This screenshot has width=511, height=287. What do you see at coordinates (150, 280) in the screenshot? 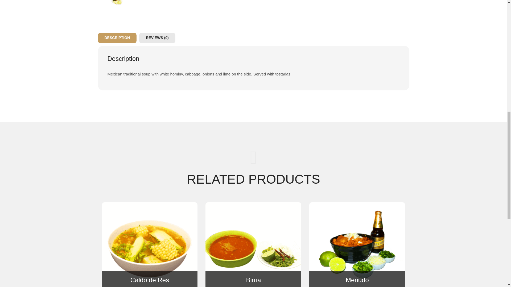
I see `Caldo de Res` at bounding box center [150, 280].